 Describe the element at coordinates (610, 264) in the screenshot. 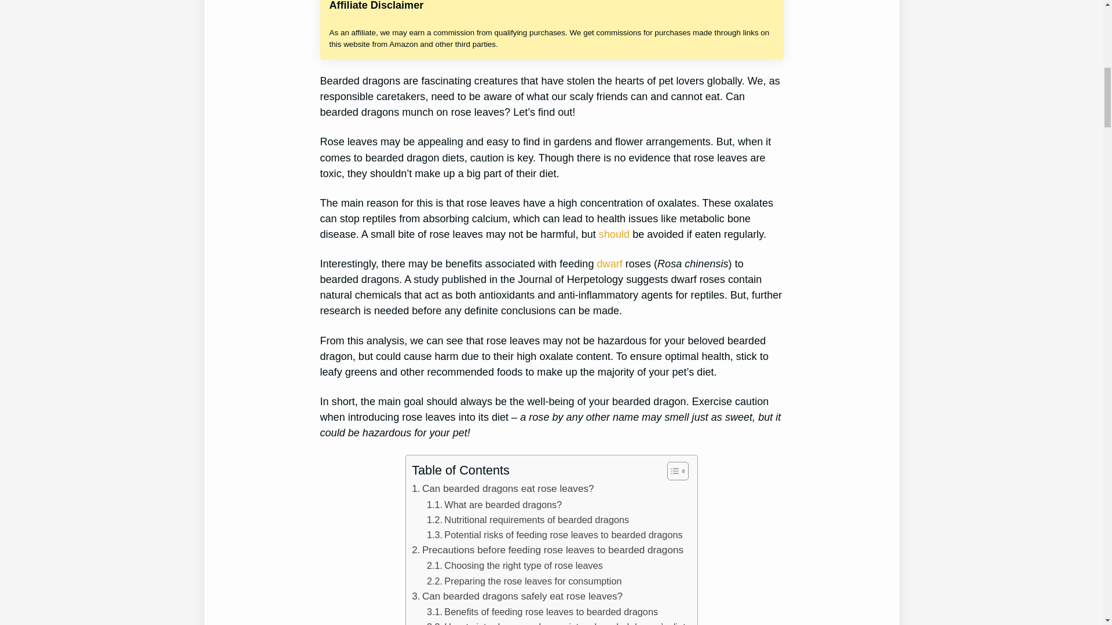

I see `dwarf` at that location.